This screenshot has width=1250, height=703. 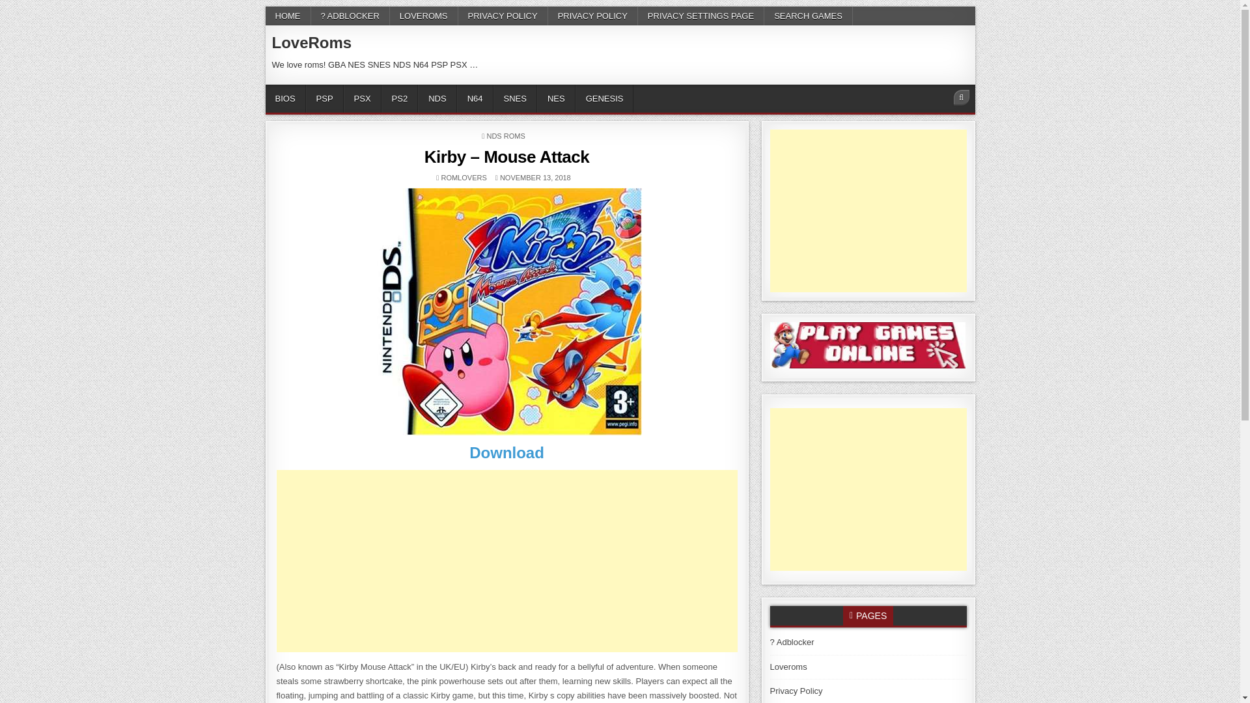 What do you see at coordinates (507, 452) in the screenshot?
I see `Download` at bounding box center [507, 452].